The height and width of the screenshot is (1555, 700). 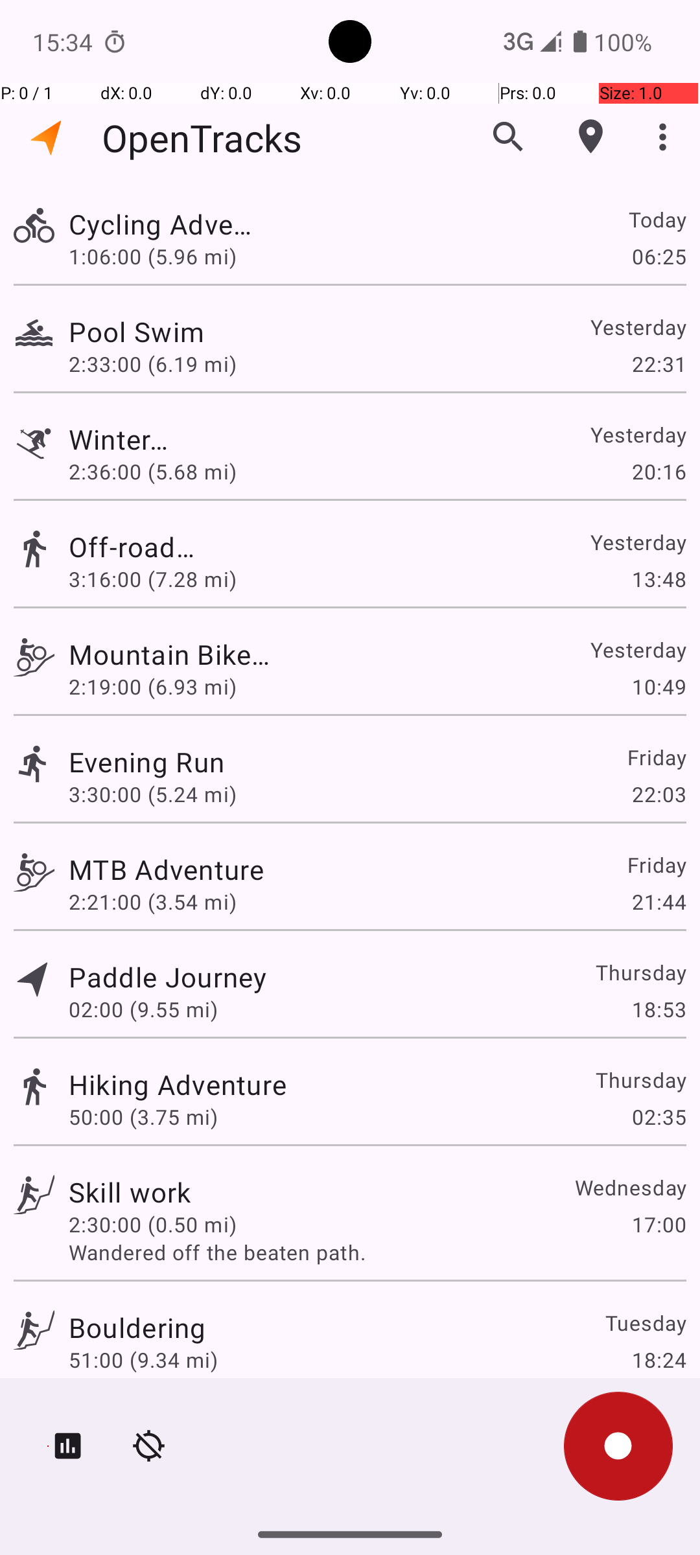 What do you see at coordinates (153, 687) in the screenshot?
I see `2:19:00 (6.93 mi)` at bounding box center [153, 687].